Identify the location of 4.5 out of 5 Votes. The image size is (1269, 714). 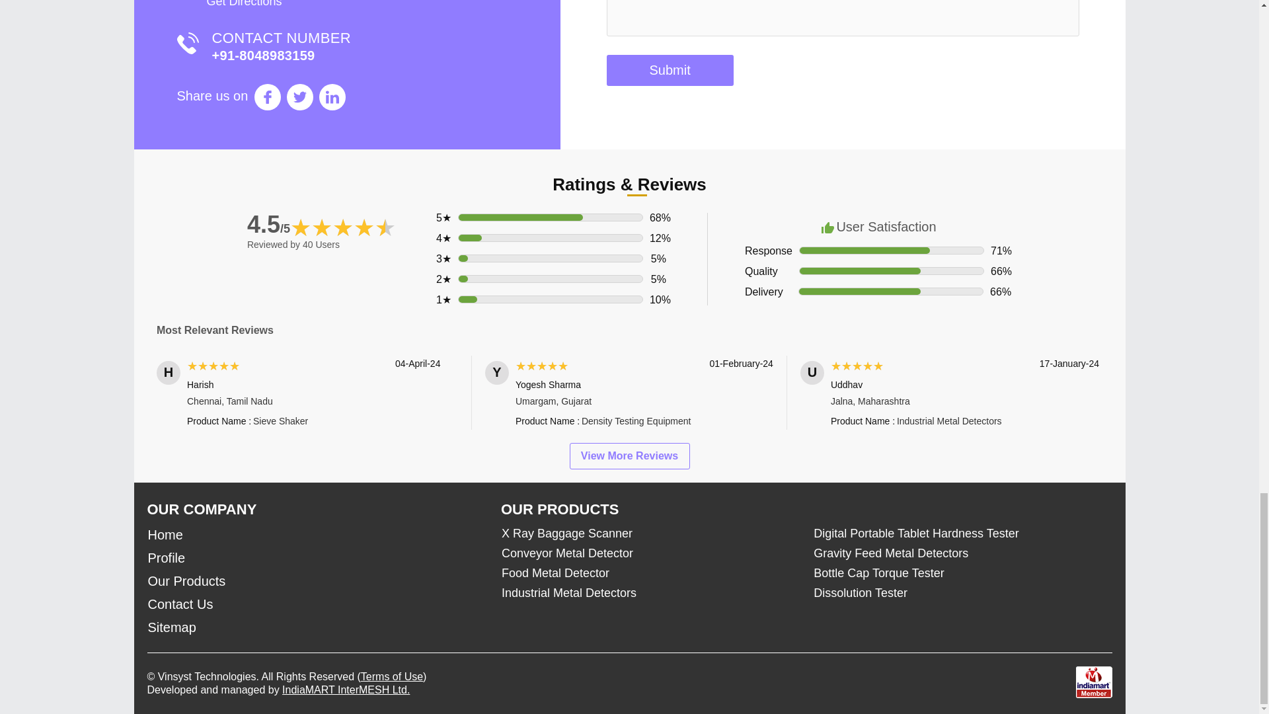
(268, 223).